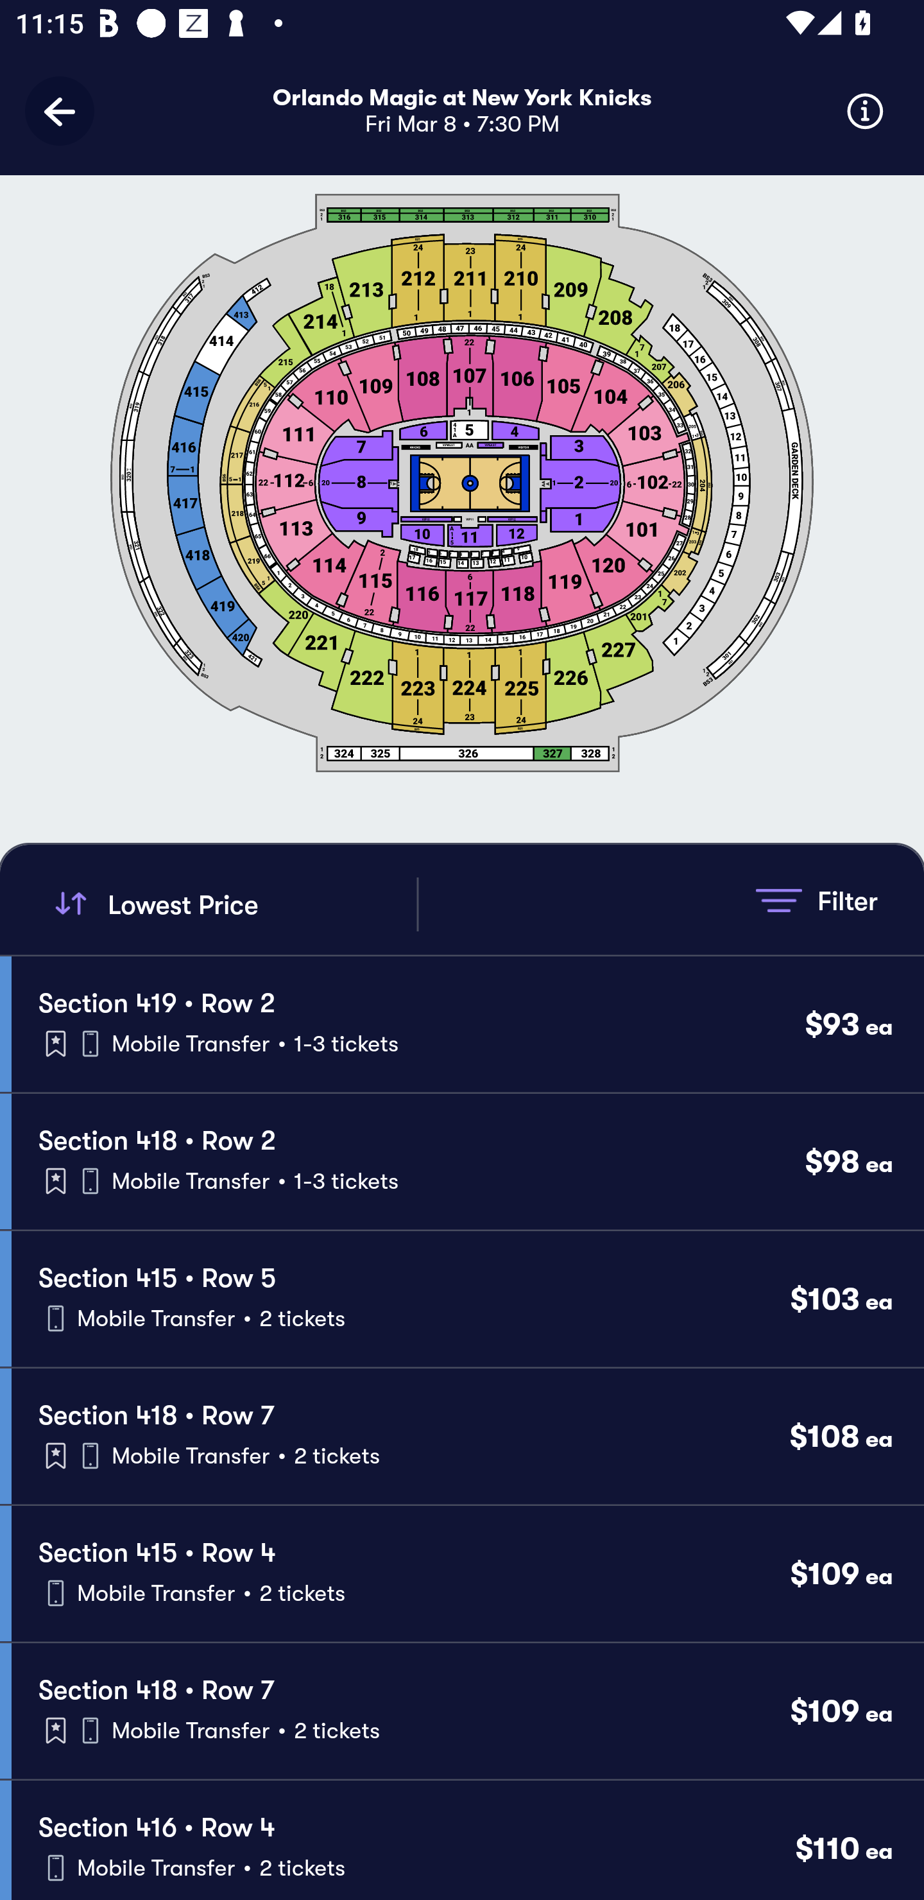  Describe the element at coordinates (232, 904) in the screenshot. I see `Lowest Price` at that location.